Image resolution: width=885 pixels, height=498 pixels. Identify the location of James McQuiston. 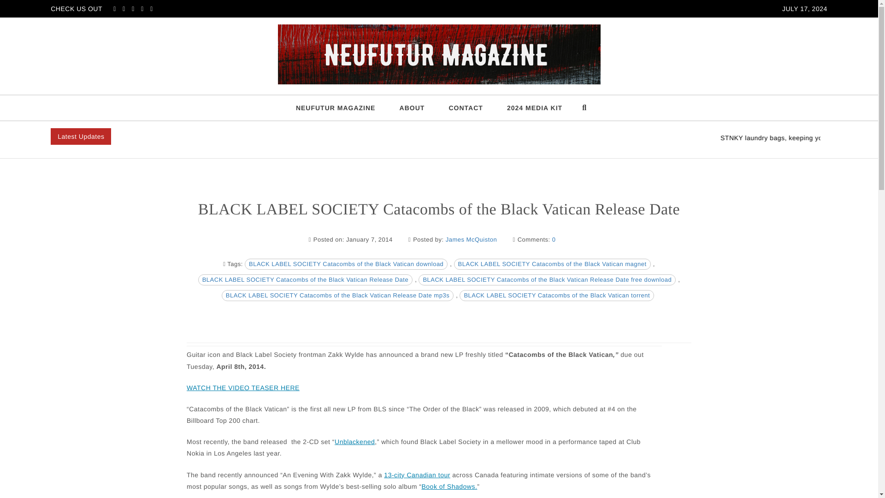
(472, 240).